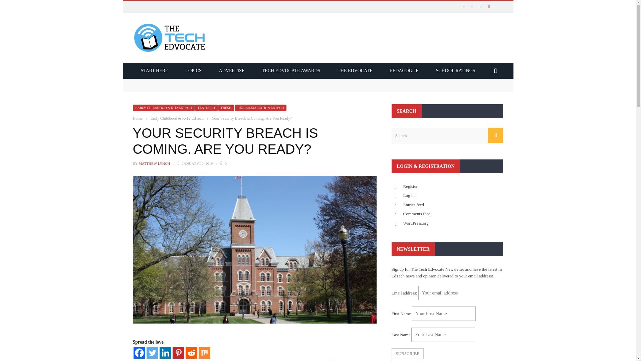 The image size is (641, 361). Describe the element at coordinates (192, 353) in the screenshot. I see `Reddit` at that location.